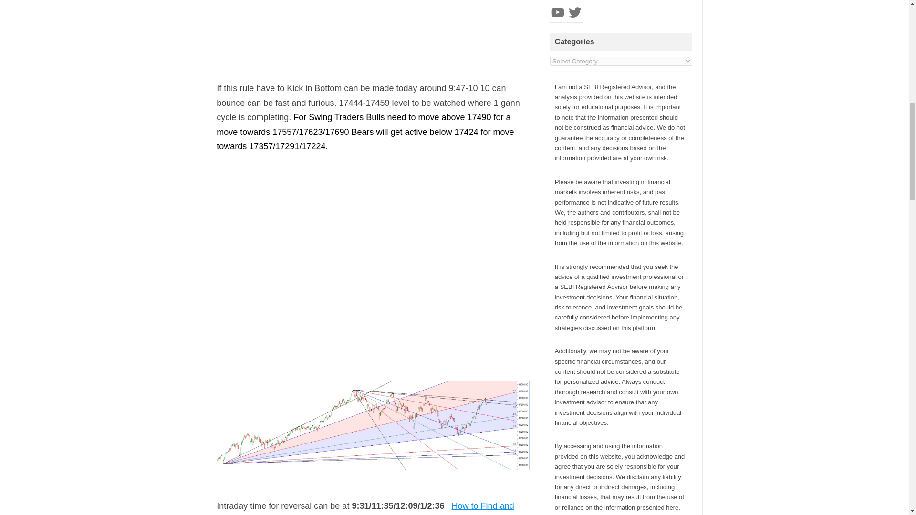 This screenshot has width=916, height=515. Describe the element at coordinates (373, 36) in the screenshot. I see `Advertisement` at that location.